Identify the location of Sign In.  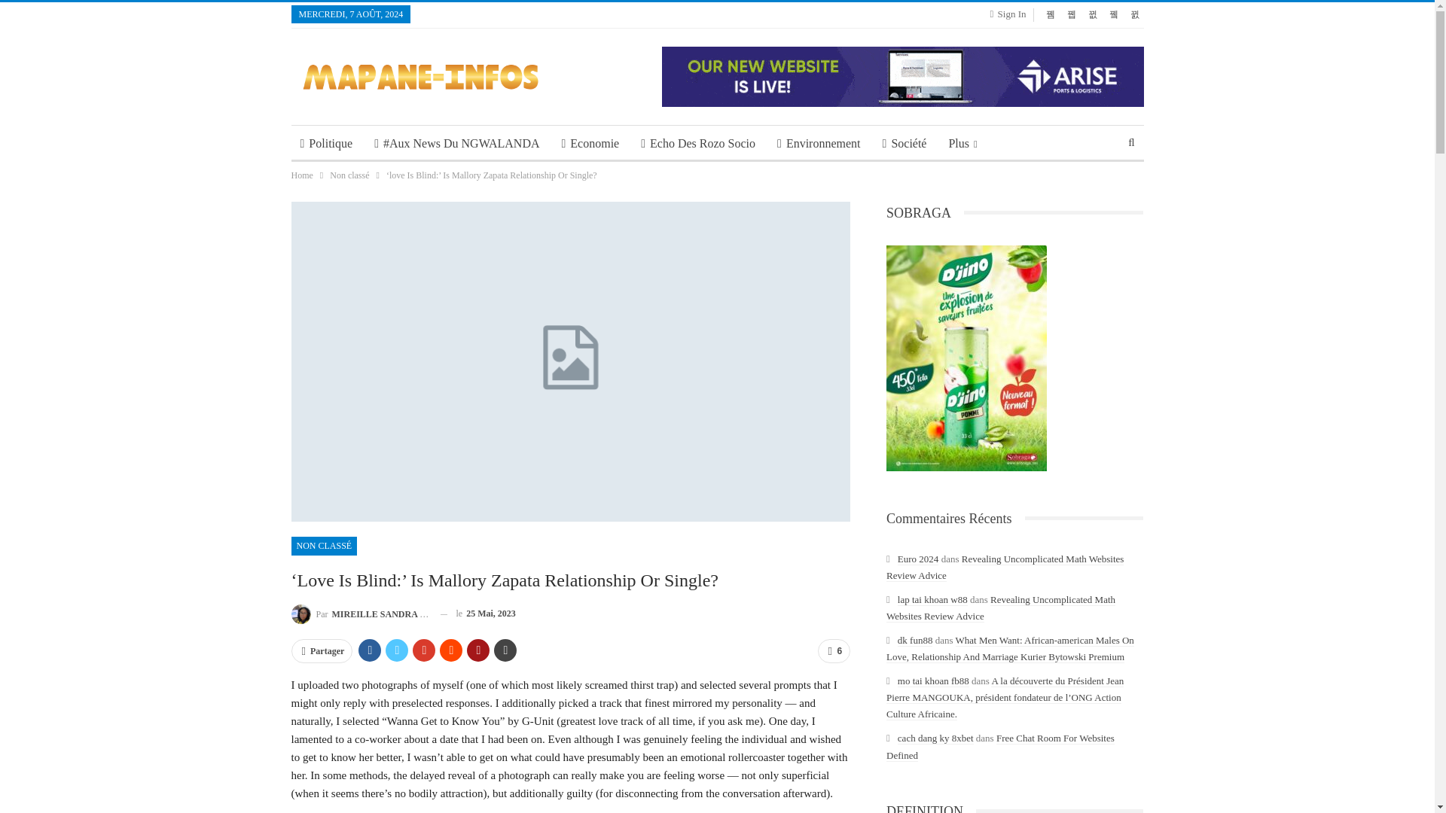
(1011, 14).